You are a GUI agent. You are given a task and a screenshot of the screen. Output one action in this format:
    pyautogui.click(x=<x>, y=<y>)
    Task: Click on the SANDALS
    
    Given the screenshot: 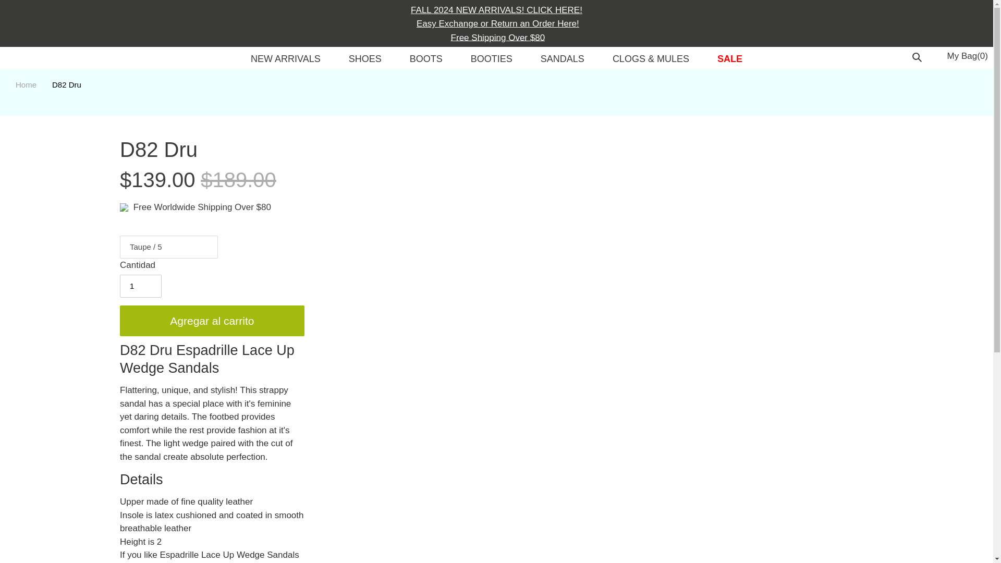 What is the action you would take?
    pyautogui.click(x=562, y=60)
    